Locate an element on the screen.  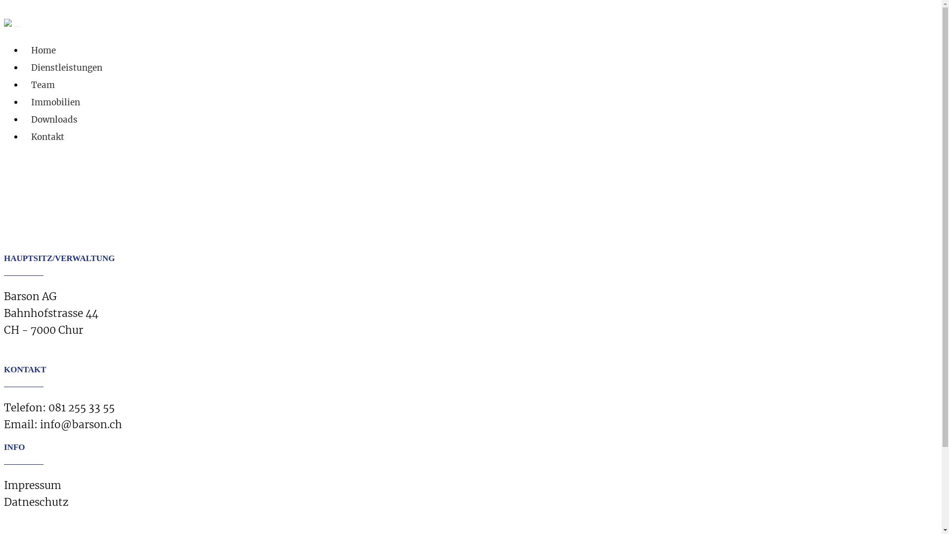
Home is located at coordinates (43, 50).